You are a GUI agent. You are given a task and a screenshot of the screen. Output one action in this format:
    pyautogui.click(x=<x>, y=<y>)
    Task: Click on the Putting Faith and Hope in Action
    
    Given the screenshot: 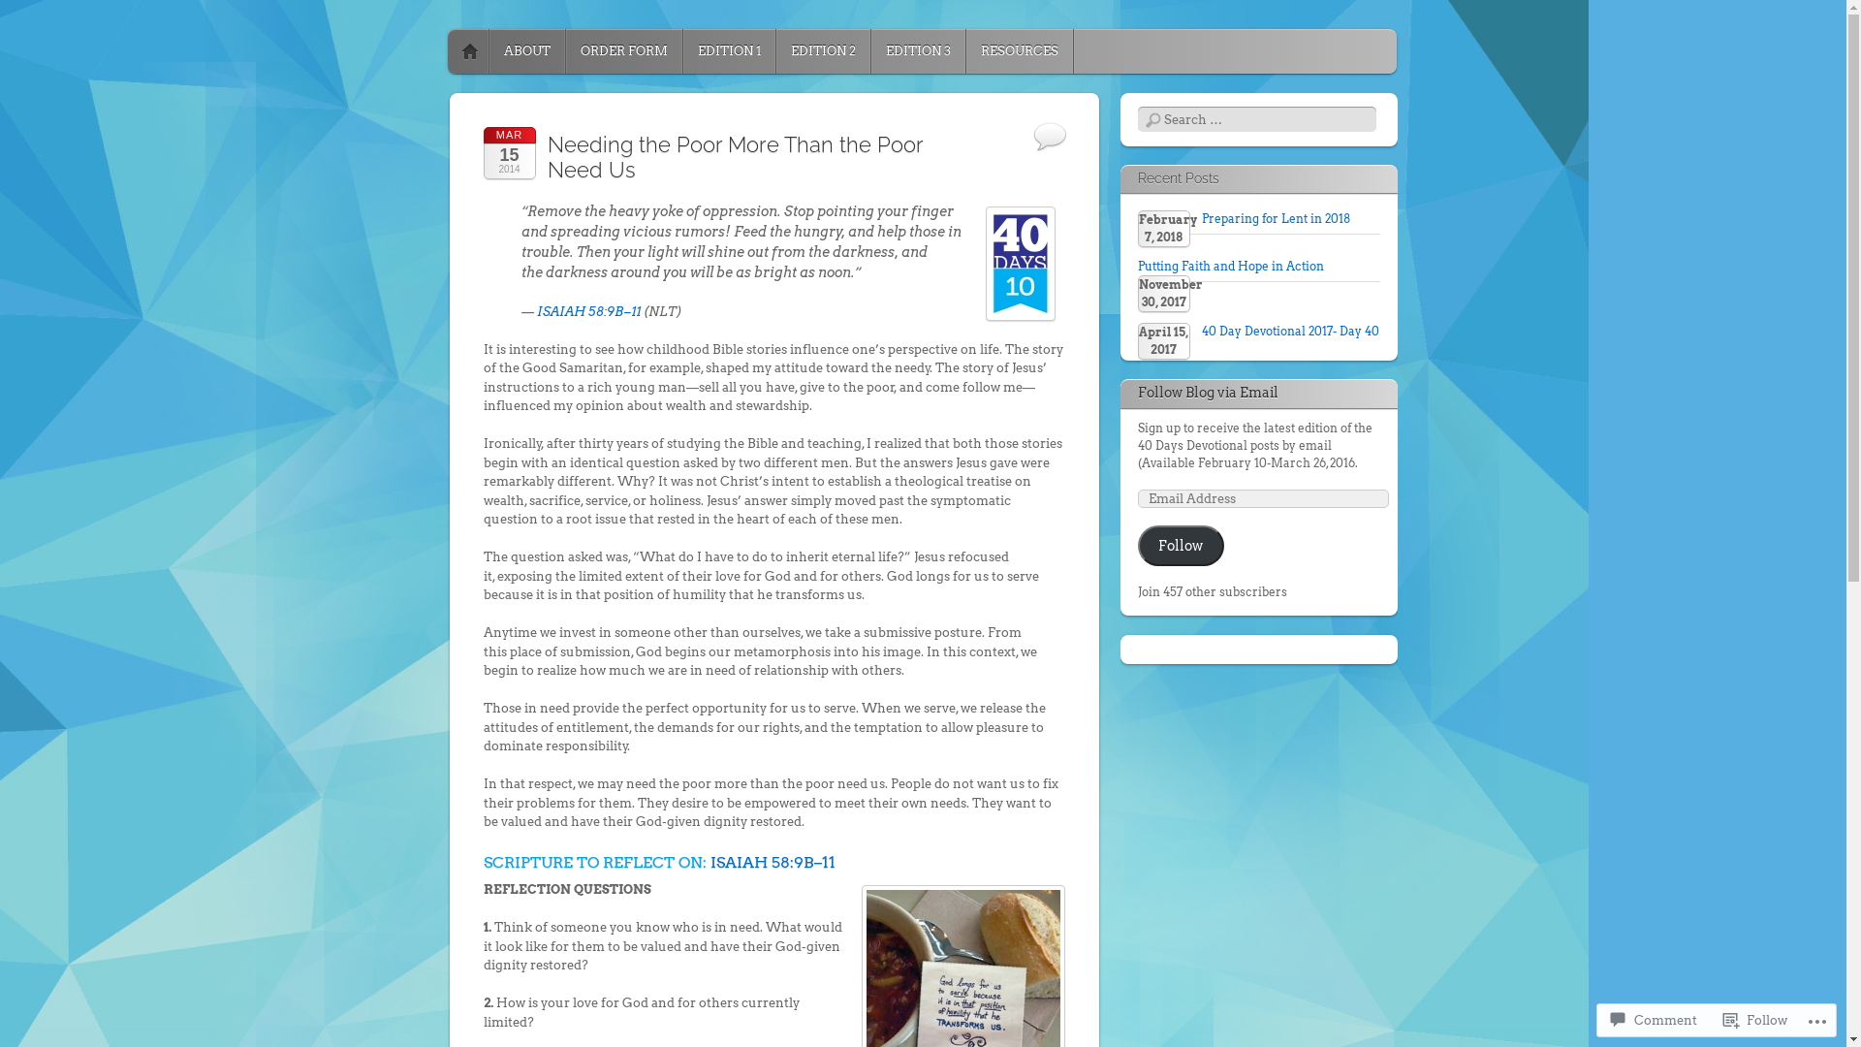 What is the action you would take?
    pyautogui.click(x=1231, y=266)
    